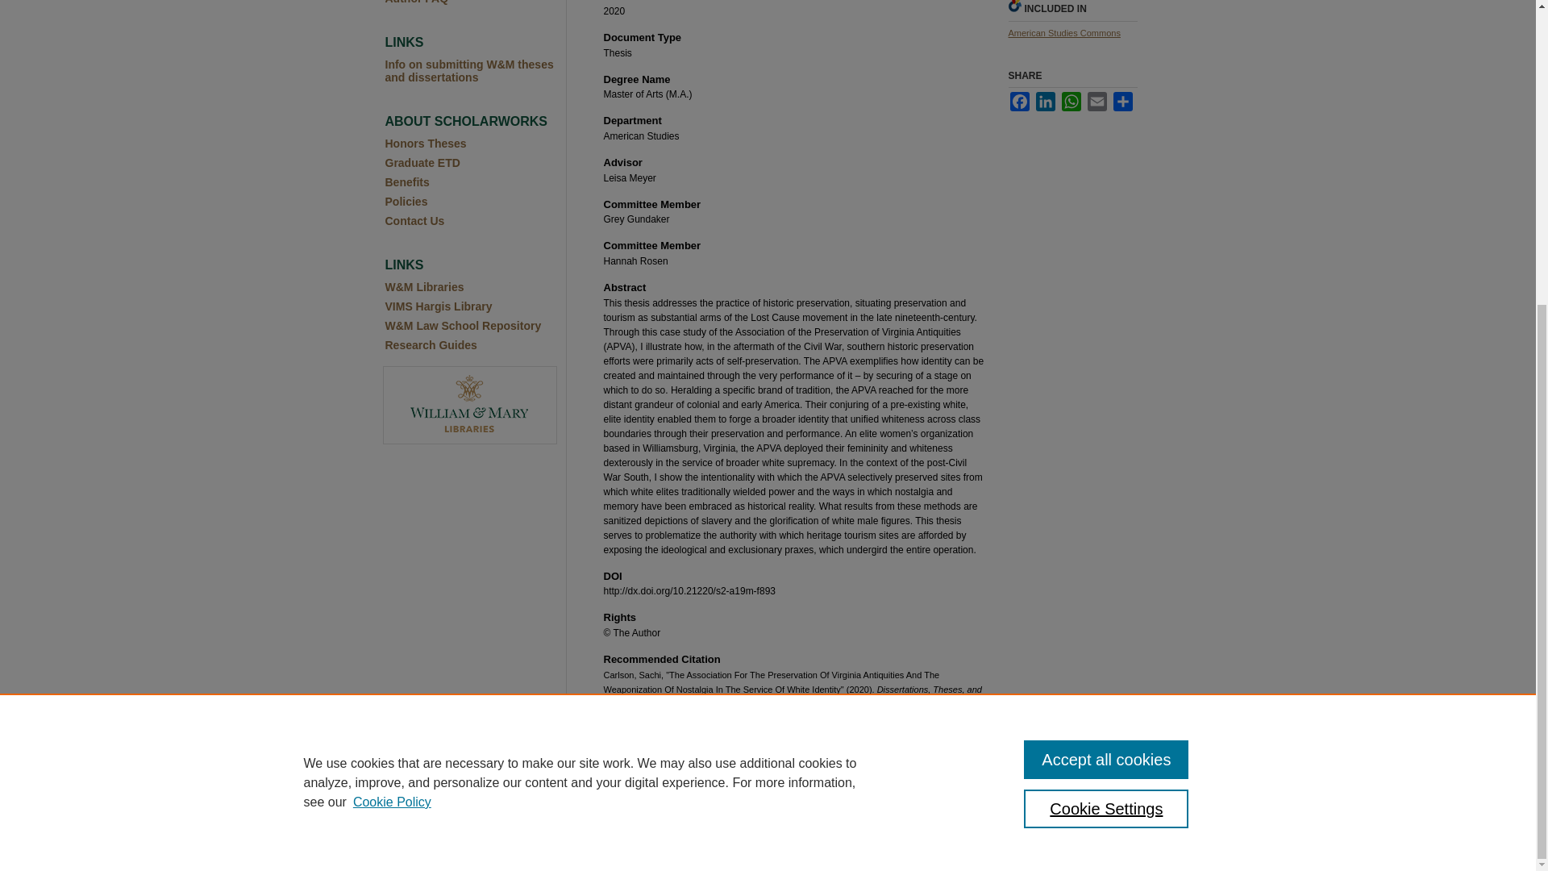 This screenshot has height=871, width=1548. I want to click on Facebook, so click(1019, 102).